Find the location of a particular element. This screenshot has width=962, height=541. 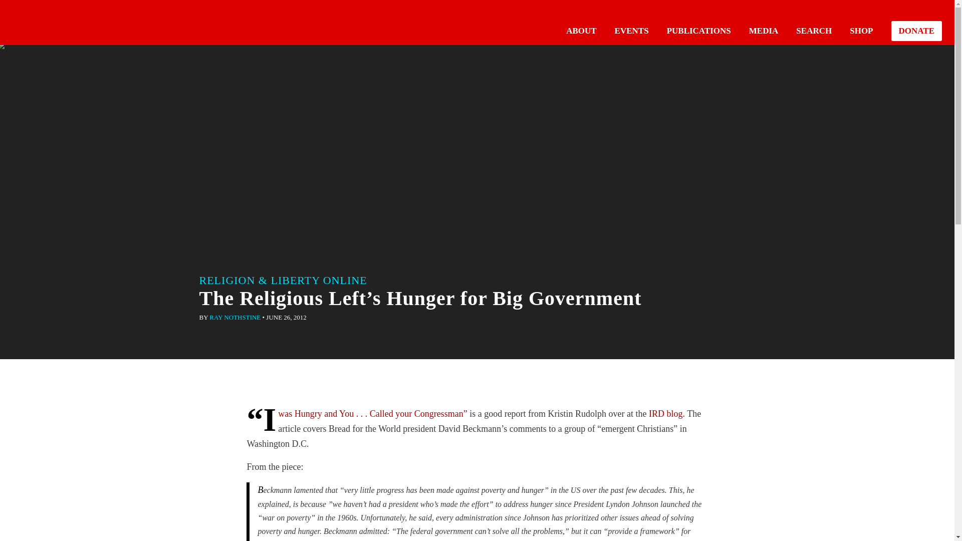

RAY NOTHSTINE is located at coordinates (235, 318).